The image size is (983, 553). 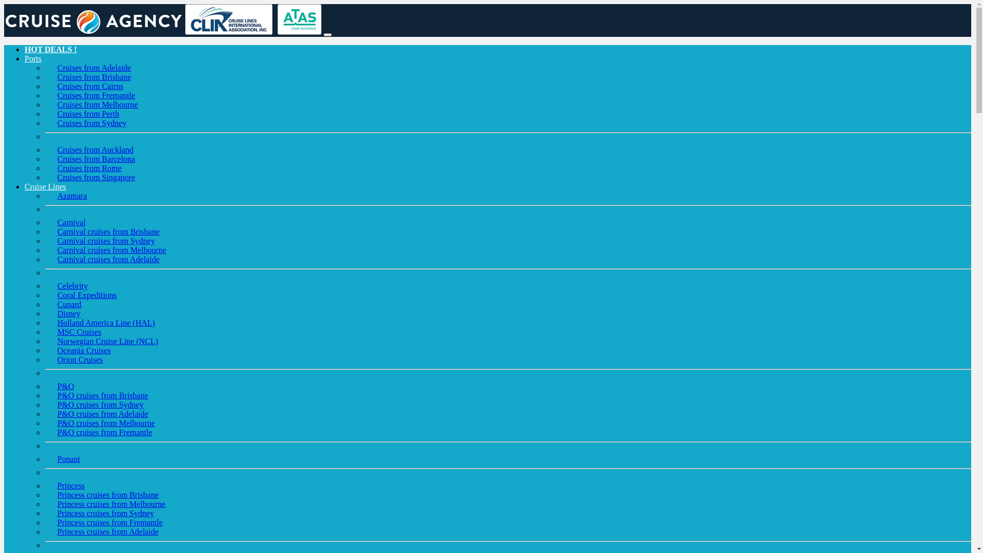 I want to click on Norwegian Cruise Line (NCL), so click(x=108, y=341).